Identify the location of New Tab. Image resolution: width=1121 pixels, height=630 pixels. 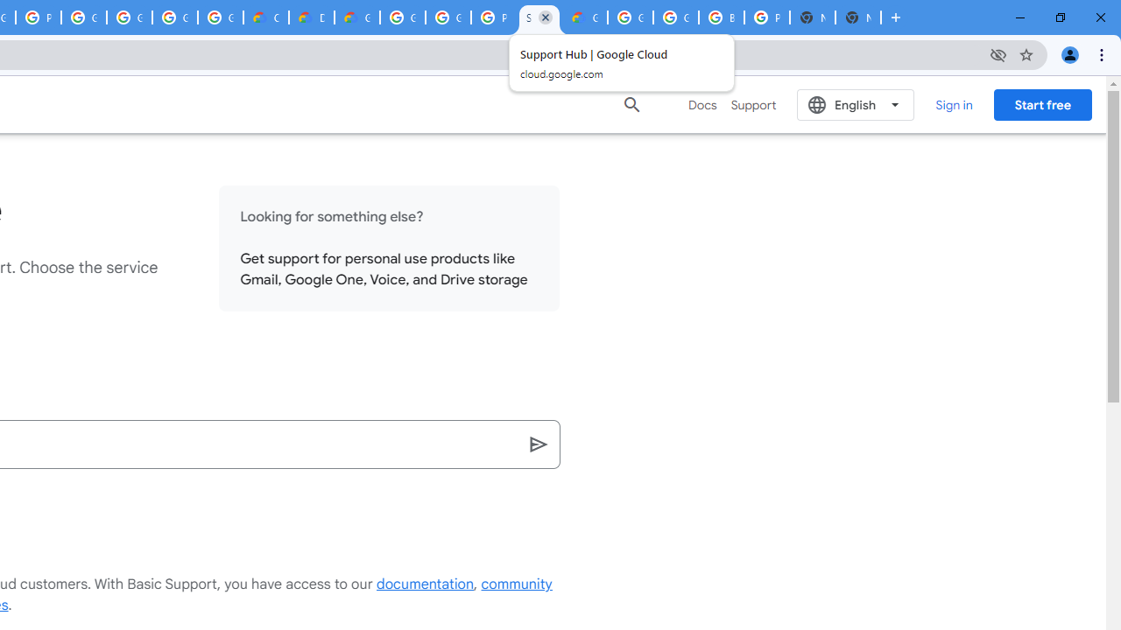
(858, 17).